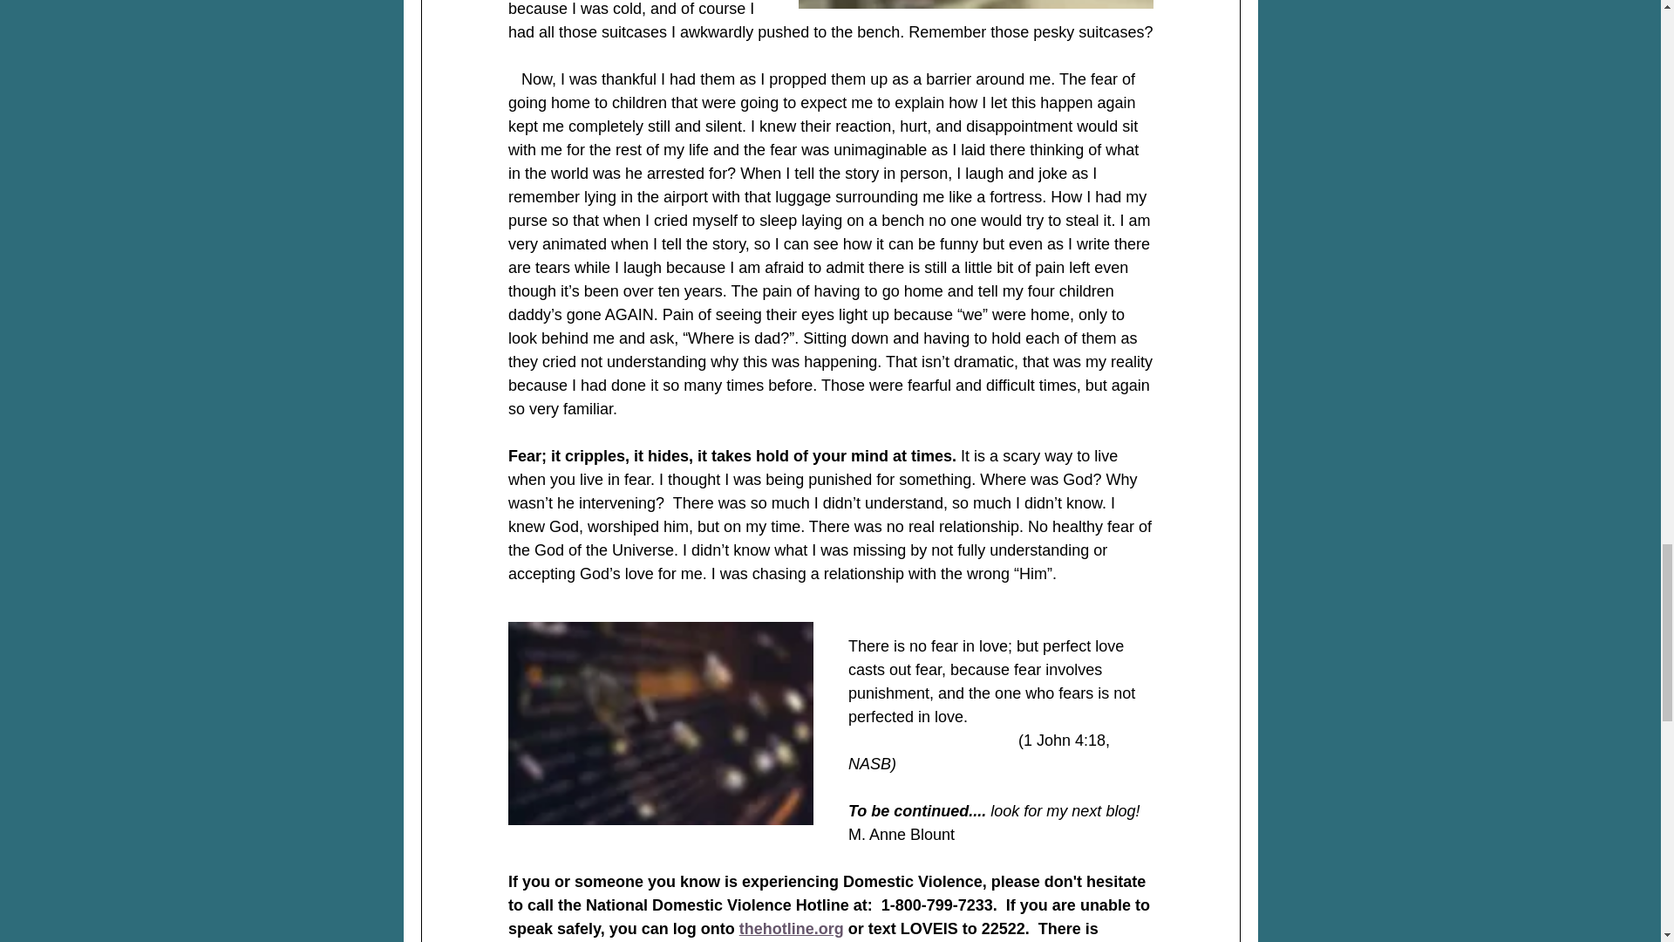  I want to click on thehotline.org, so click(790, 928).